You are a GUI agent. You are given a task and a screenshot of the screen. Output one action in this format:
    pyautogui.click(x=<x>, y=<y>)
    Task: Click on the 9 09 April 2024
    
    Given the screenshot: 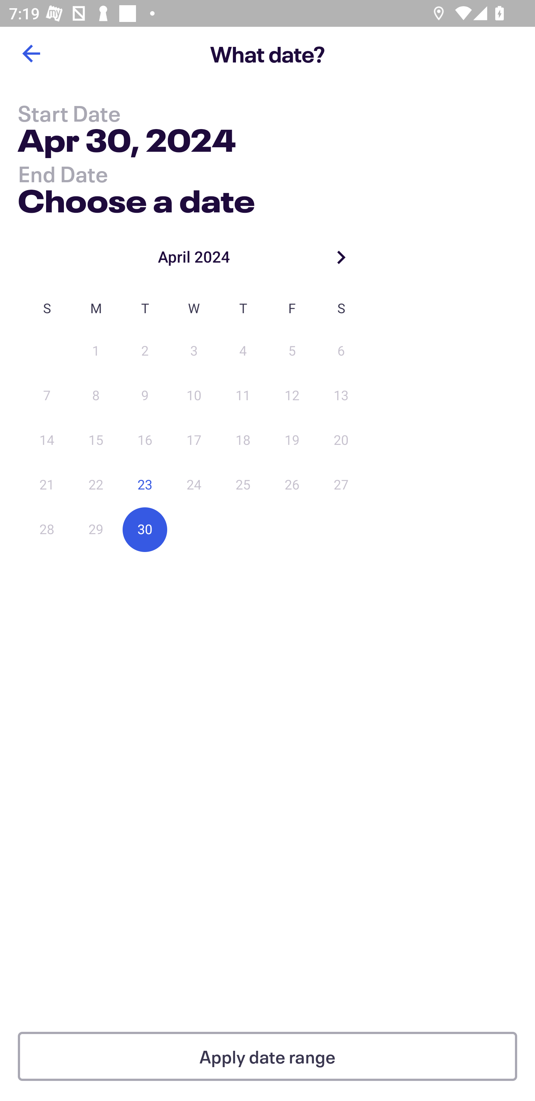 What is the action you would take?
    pyautogui.click(x=145, y=396)
    